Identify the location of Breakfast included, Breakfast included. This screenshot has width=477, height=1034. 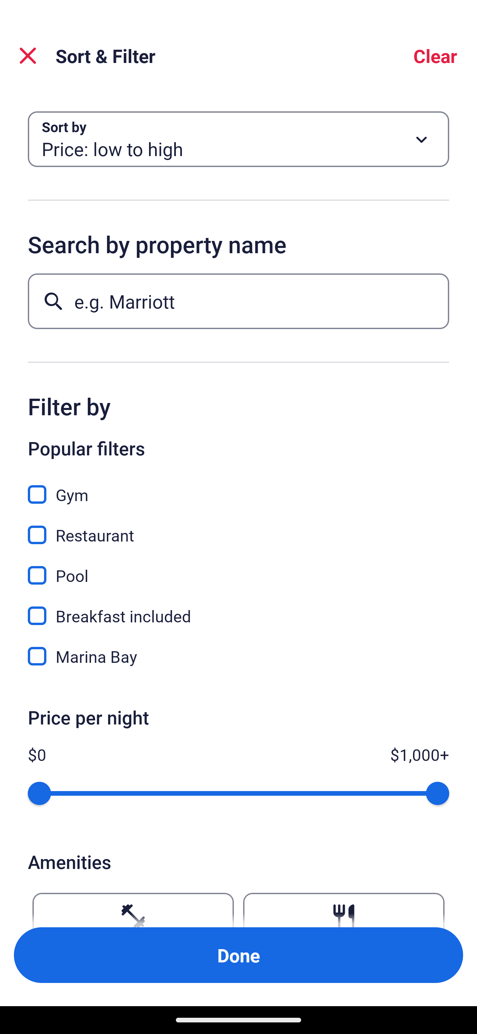
(238, 608).